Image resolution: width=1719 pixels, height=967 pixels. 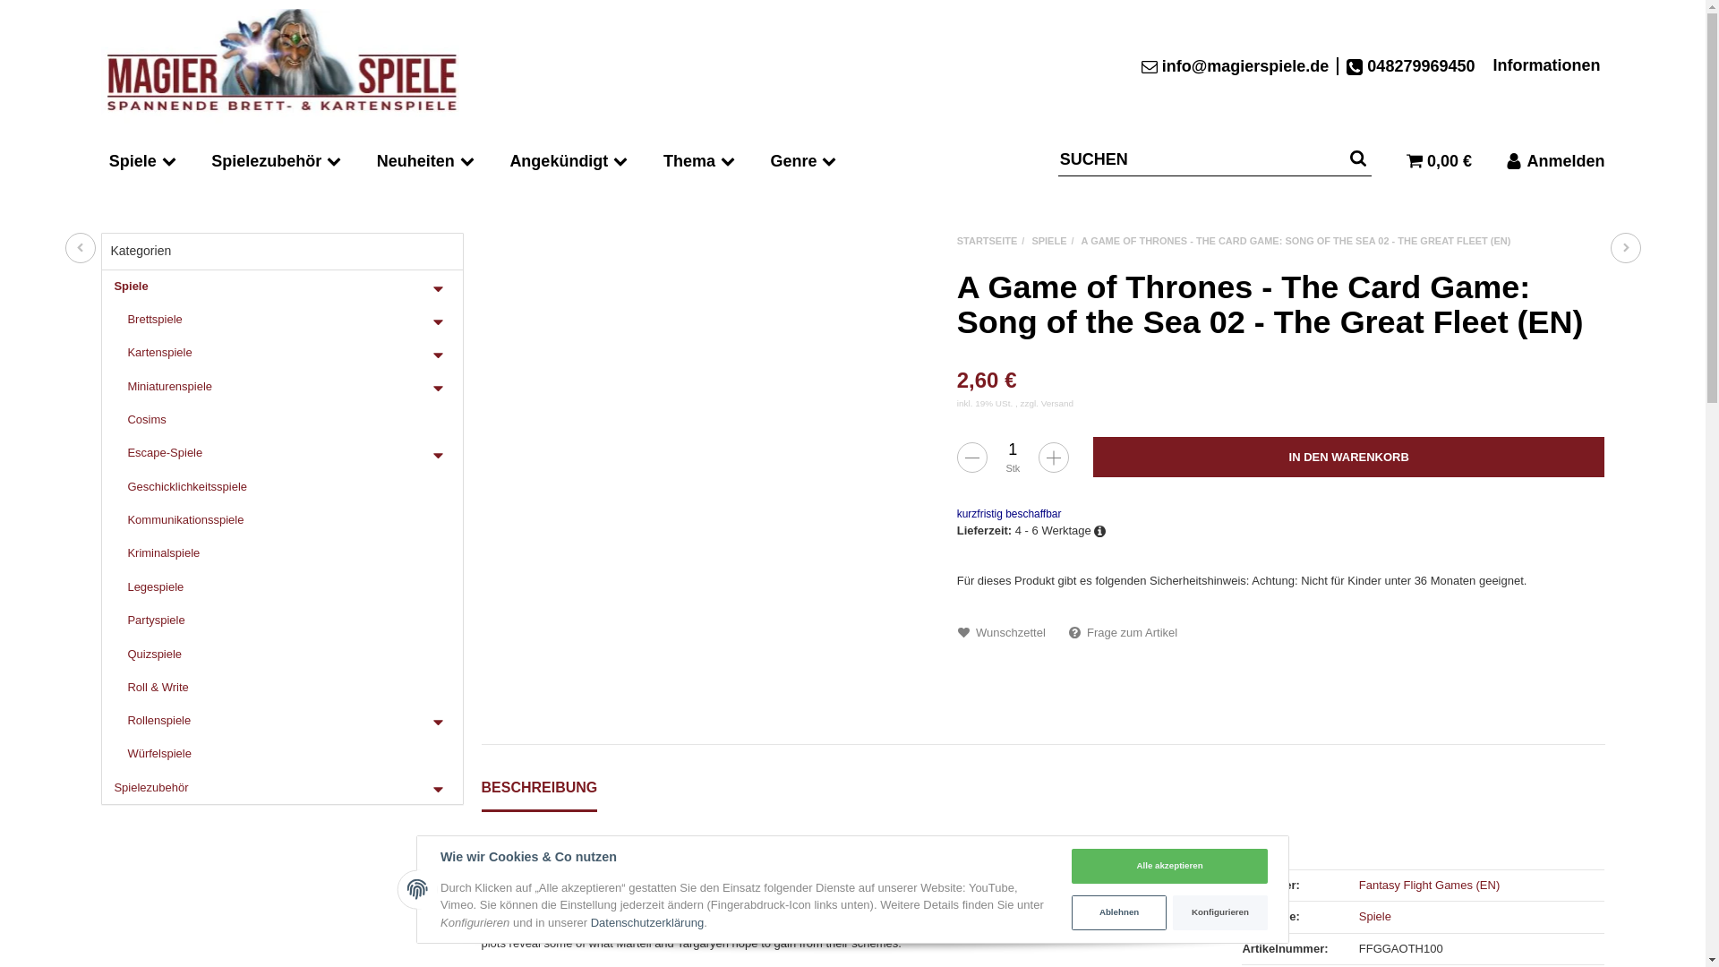 I want to click on Informationen, so click(x=1547, y=64).